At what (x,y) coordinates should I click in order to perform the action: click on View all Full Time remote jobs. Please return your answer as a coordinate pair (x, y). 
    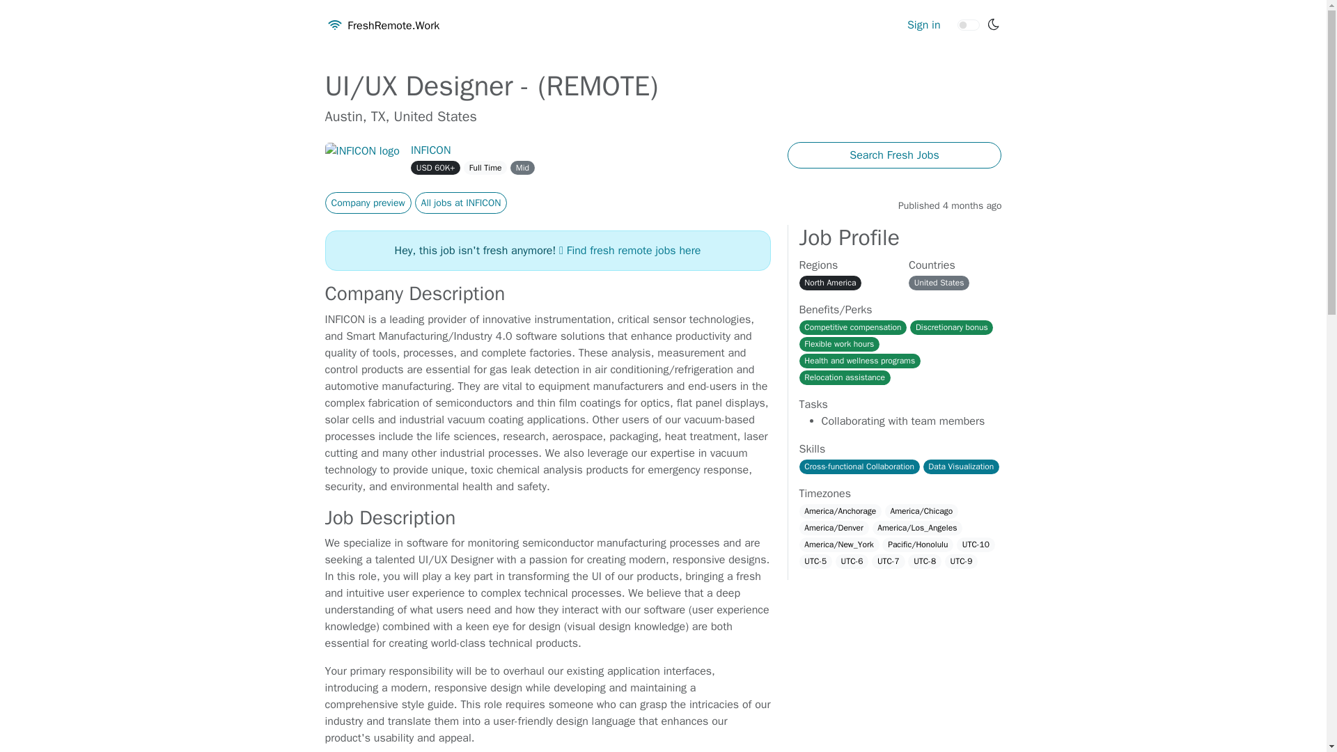
    Looking at the image, I should click on (485, 167).